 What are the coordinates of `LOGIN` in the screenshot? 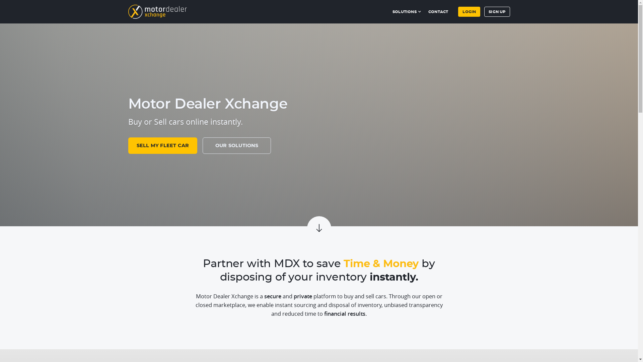 It's located at (469, 12).